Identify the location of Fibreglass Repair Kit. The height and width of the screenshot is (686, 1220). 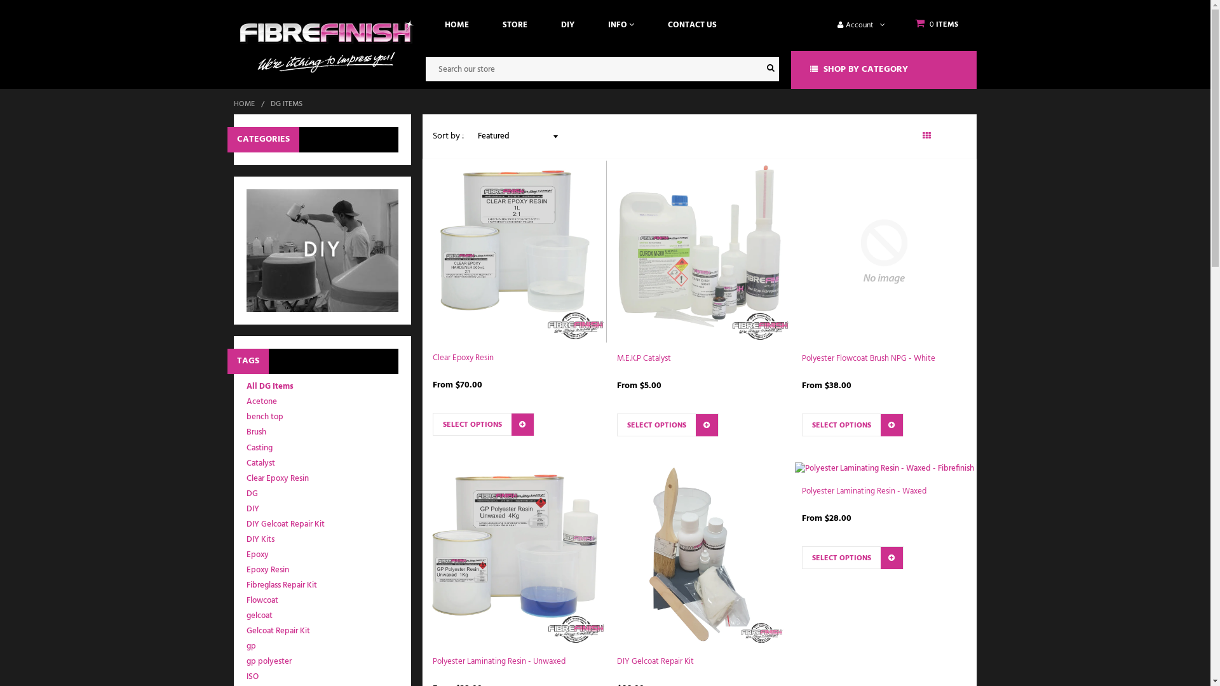
(282, 586).